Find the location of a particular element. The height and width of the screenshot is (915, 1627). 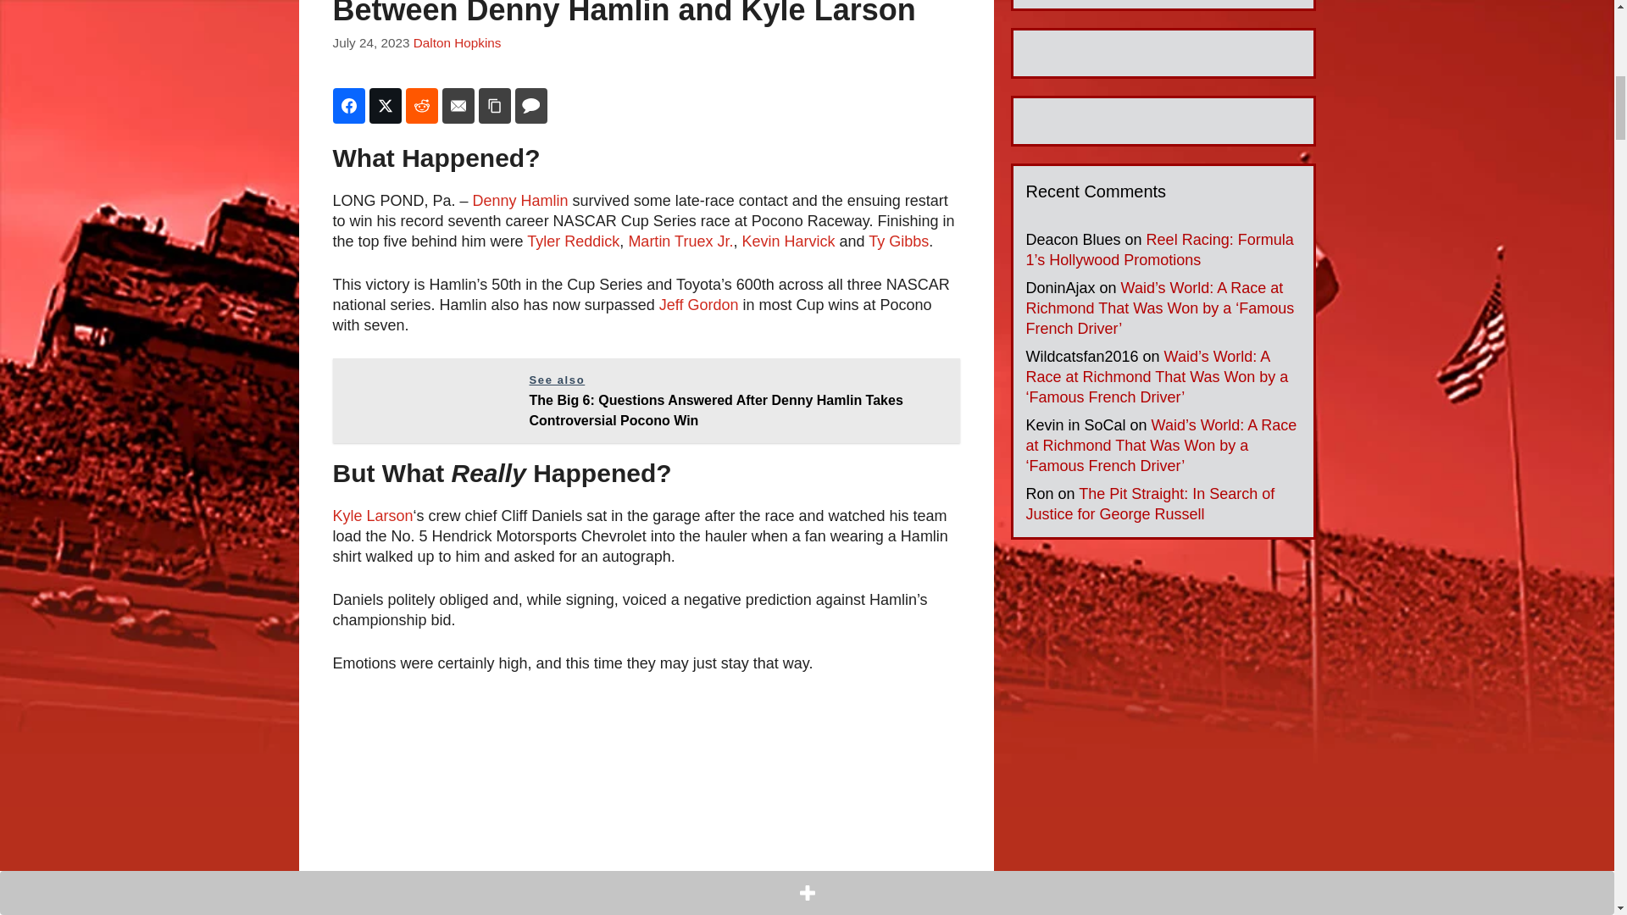

Martin Truex Jr. is located at coordinates (680, 241).